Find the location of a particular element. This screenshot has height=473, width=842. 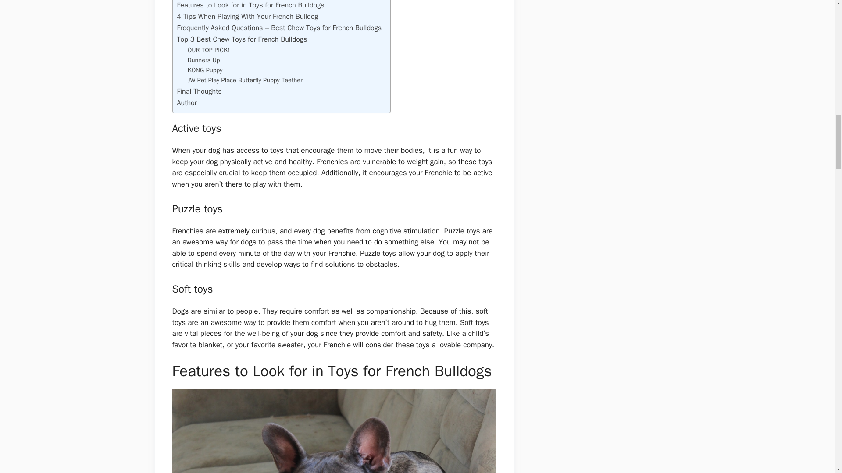

Final Thoughts is located at coordinates (199, 91).